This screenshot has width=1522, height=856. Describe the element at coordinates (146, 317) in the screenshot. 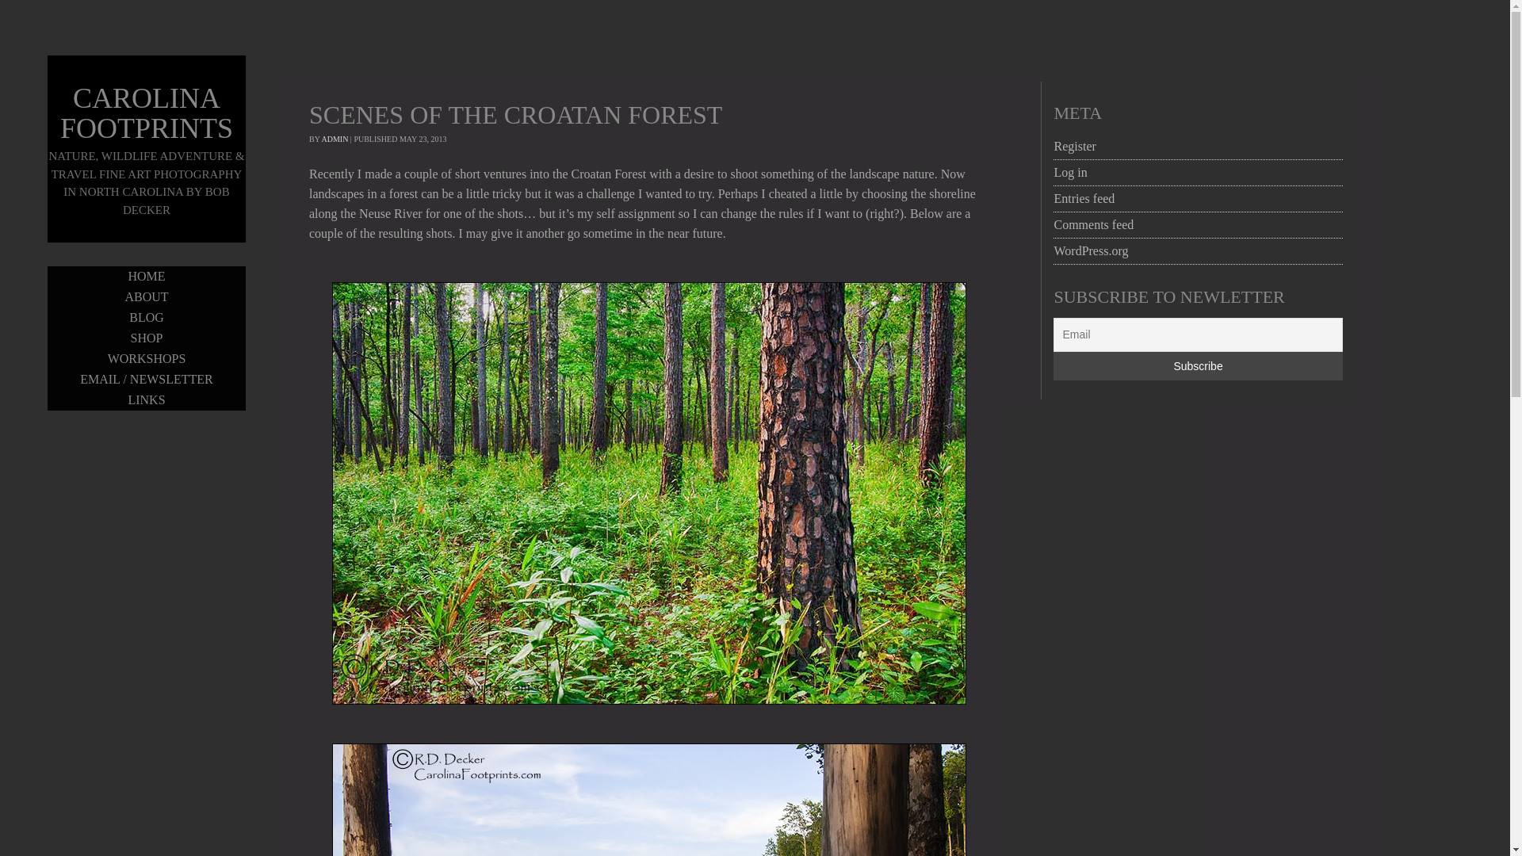

I see `BLOG` at that location.